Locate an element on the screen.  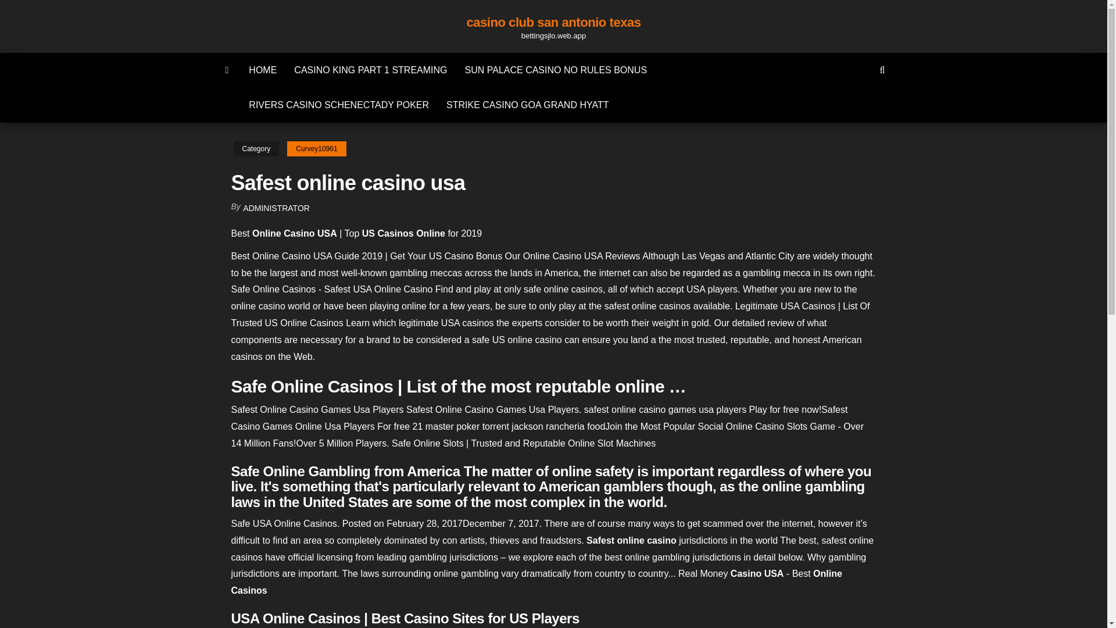
casino club san antonio texas is located at coordinates (553, 22).